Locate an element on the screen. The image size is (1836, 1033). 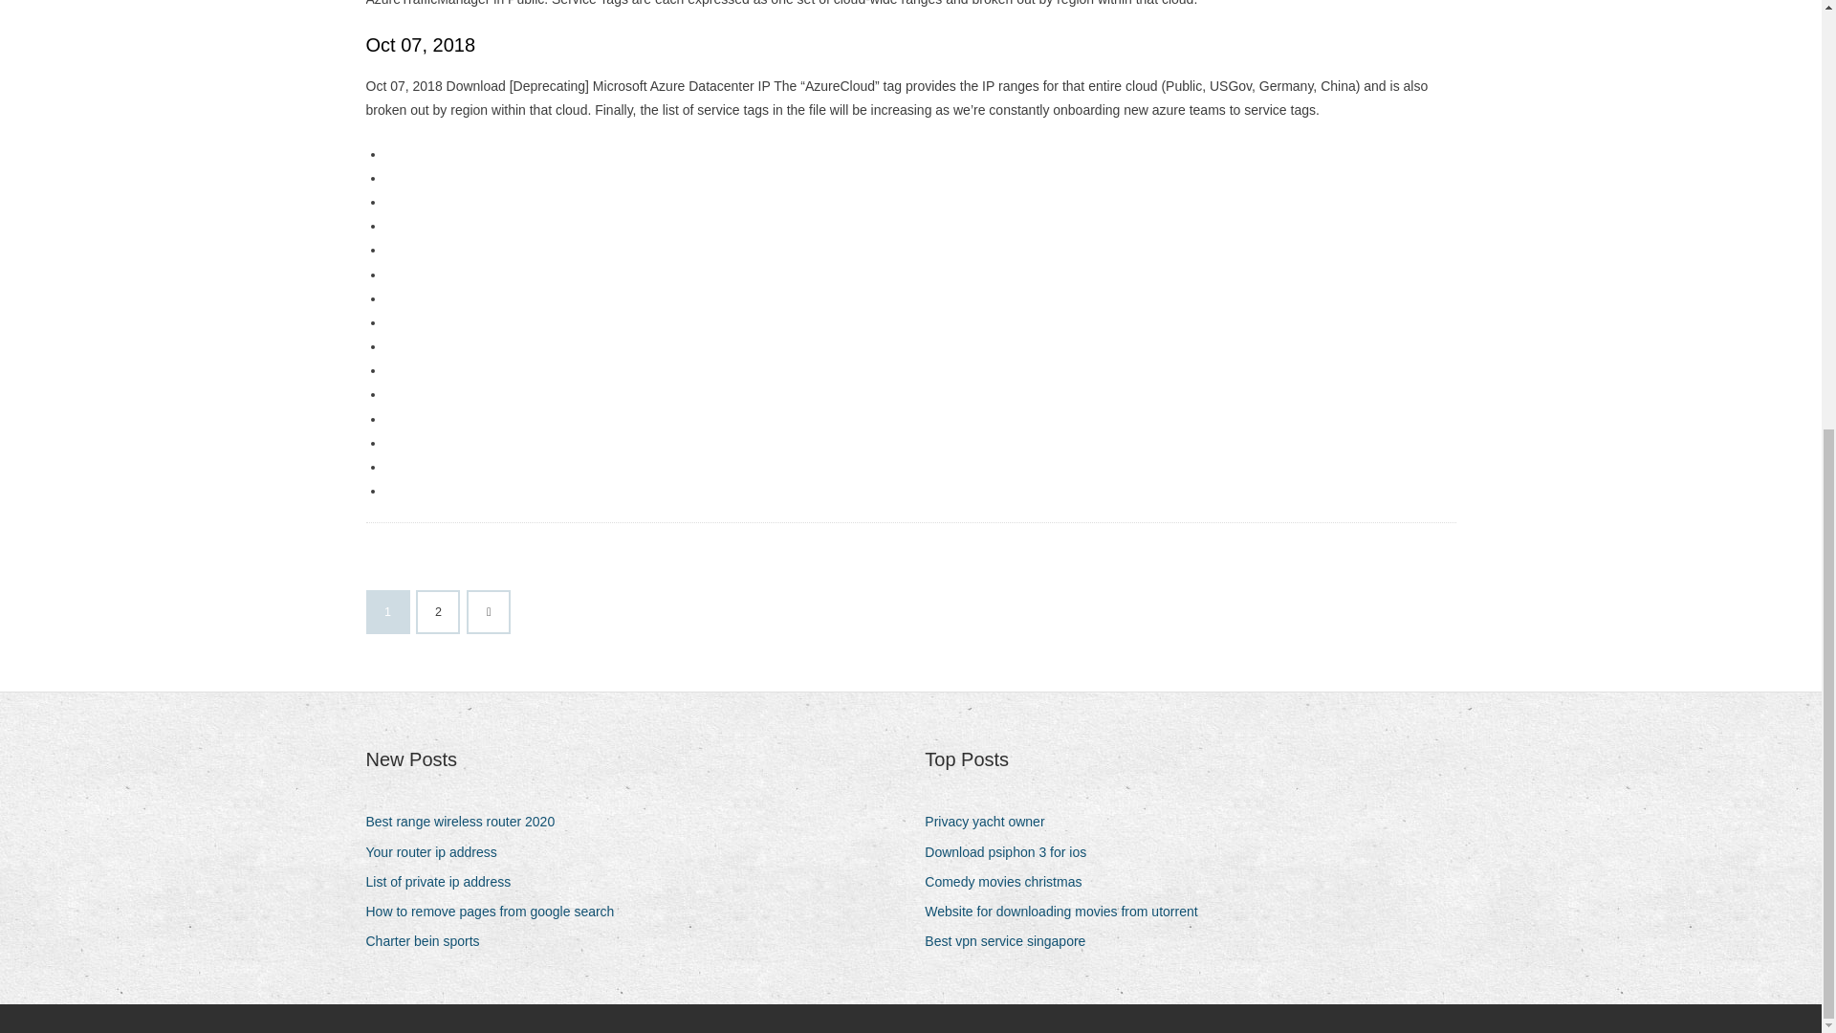
Website for downloading movies from utorrent is located at coordinates (1068, 911).